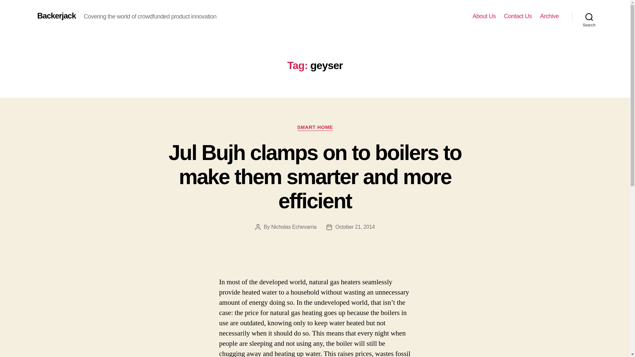 This screenshot has width=635, height=357. I want to click on Backerjack, so click(56, 16).